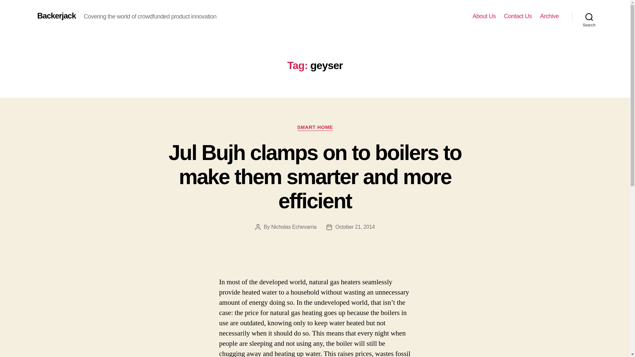 This screenshot has width=635, height=357. I want to click on Backerjack, so click(56, 16).